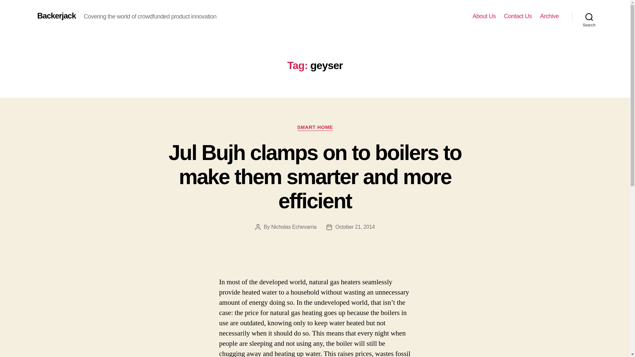 This screenshot has width=635, height=357. I want to click on Backerjack, so click(56, 16).